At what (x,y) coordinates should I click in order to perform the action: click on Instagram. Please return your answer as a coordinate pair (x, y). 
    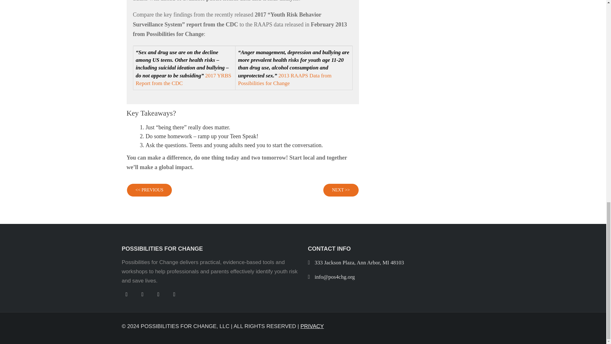
    Looking at the image, I should click on (174, 293).